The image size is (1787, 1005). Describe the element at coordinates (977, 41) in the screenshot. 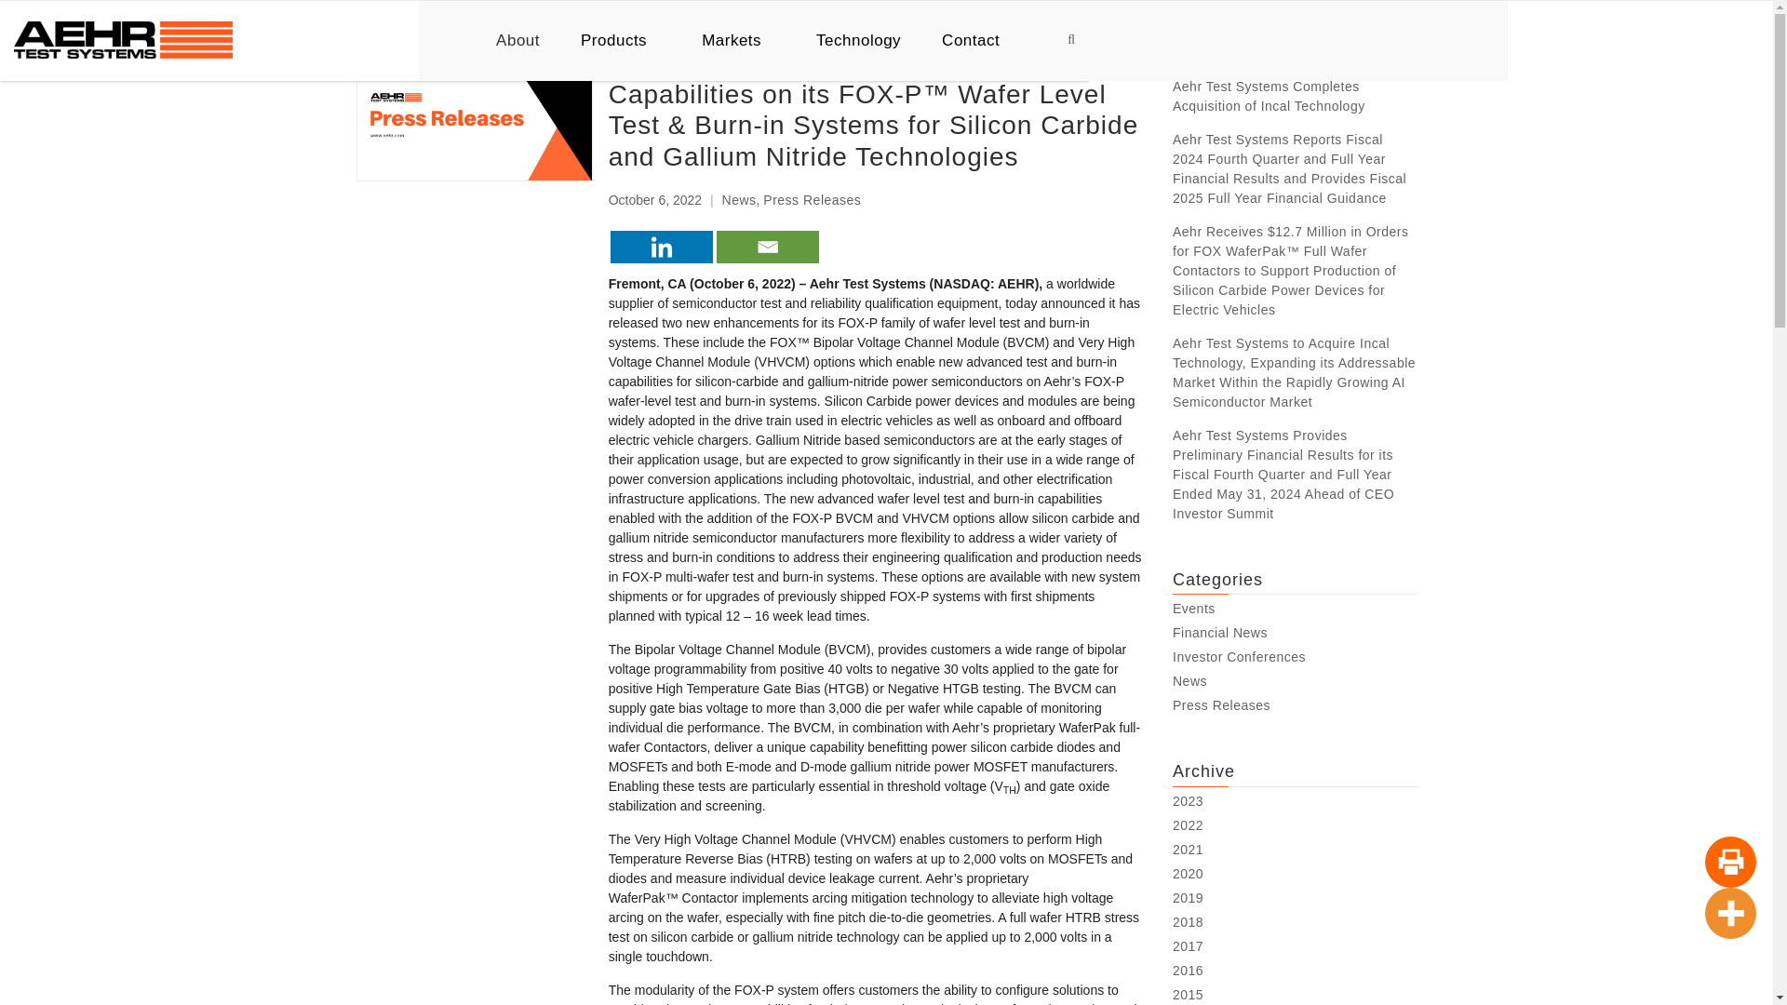

I see `Contact` at that location.